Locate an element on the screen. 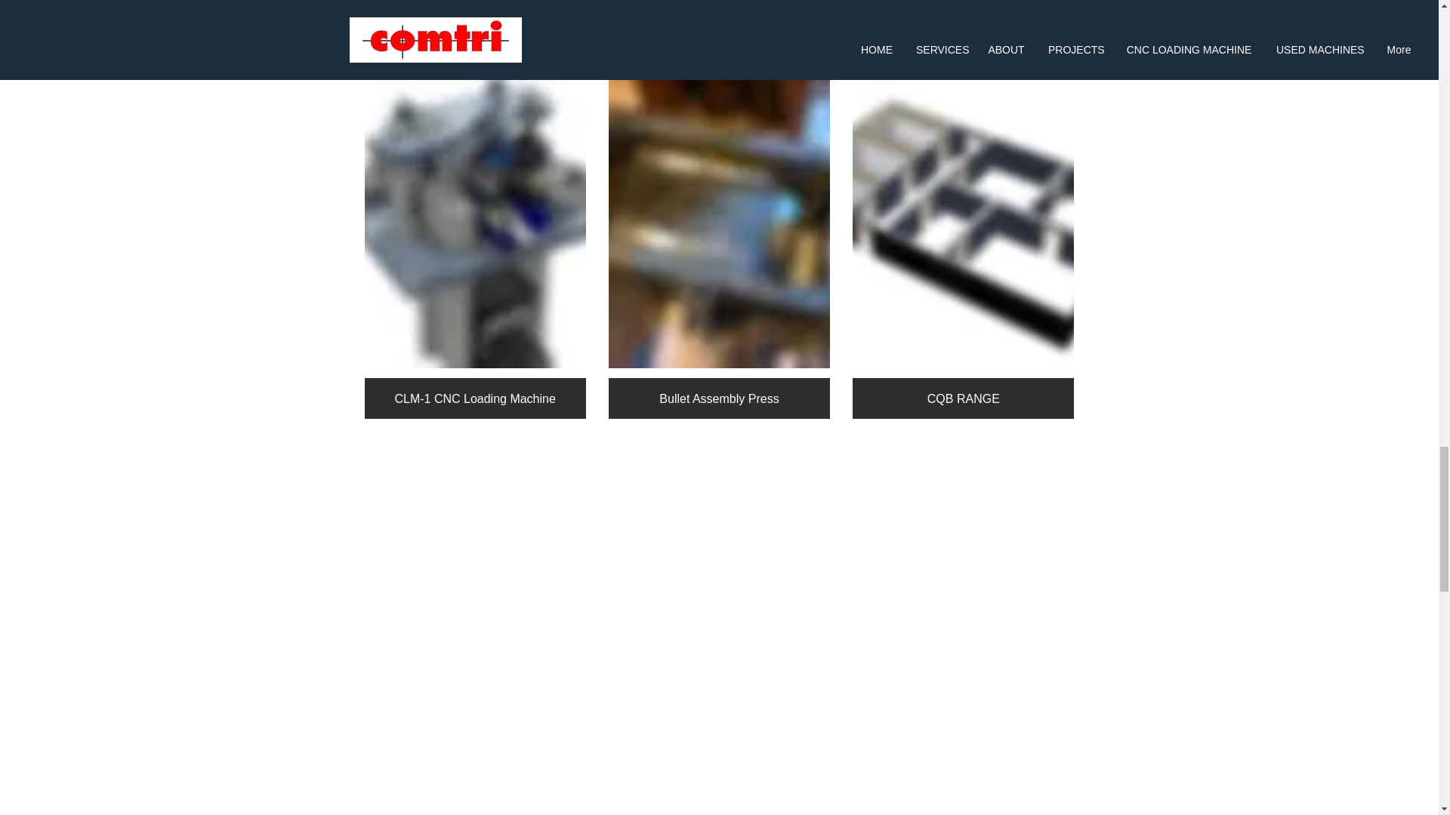 This screenshot has height=815, width=1450. Bullet Assembly Press is located at coordinates (719, 245).